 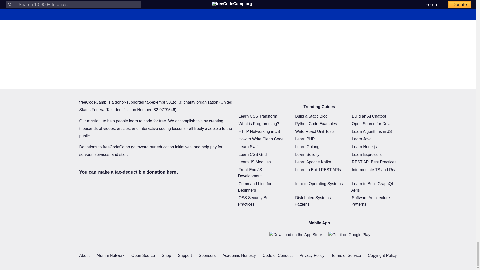 I want to click on Python Code Examples, so click(x=316, y=124).